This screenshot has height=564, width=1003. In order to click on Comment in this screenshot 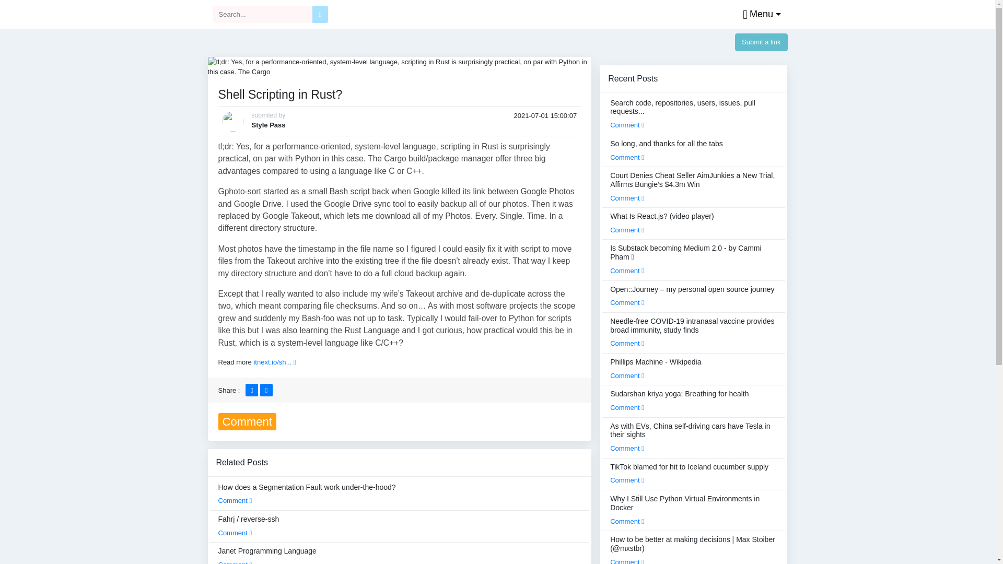, I will do `click(235, 533)`.